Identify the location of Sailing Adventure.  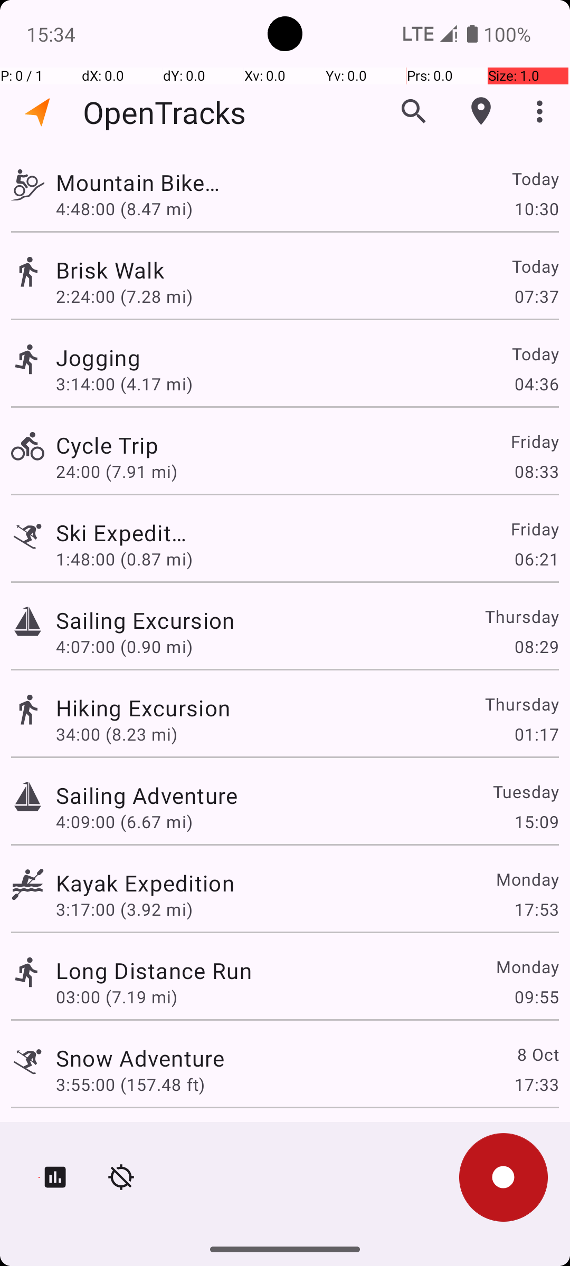
(147, 795).